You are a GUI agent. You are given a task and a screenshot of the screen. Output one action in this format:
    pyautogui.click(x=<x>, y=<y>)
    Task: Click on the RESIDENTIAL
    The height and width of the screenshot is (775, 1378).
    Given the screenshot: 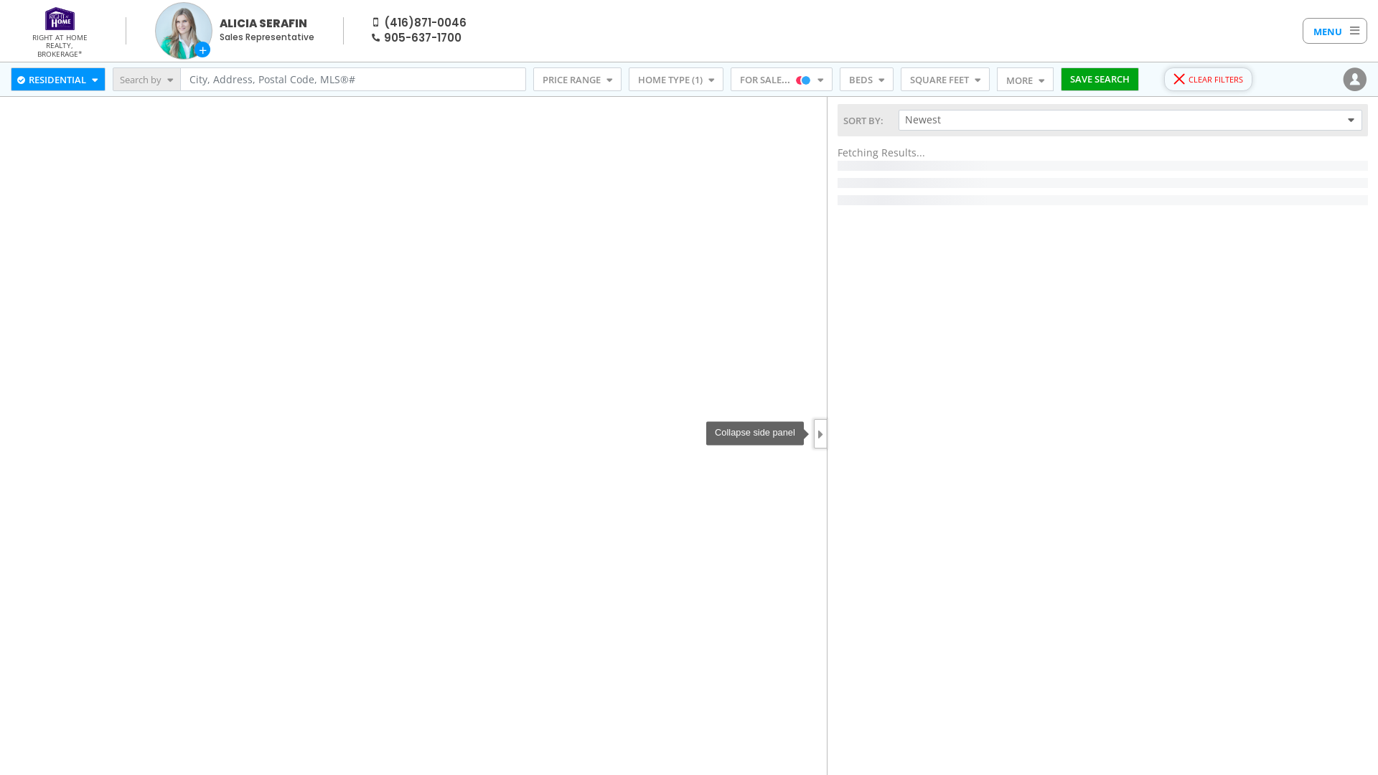 What is the action you would take?
    pyautogui.click(x=58, y=80)
    